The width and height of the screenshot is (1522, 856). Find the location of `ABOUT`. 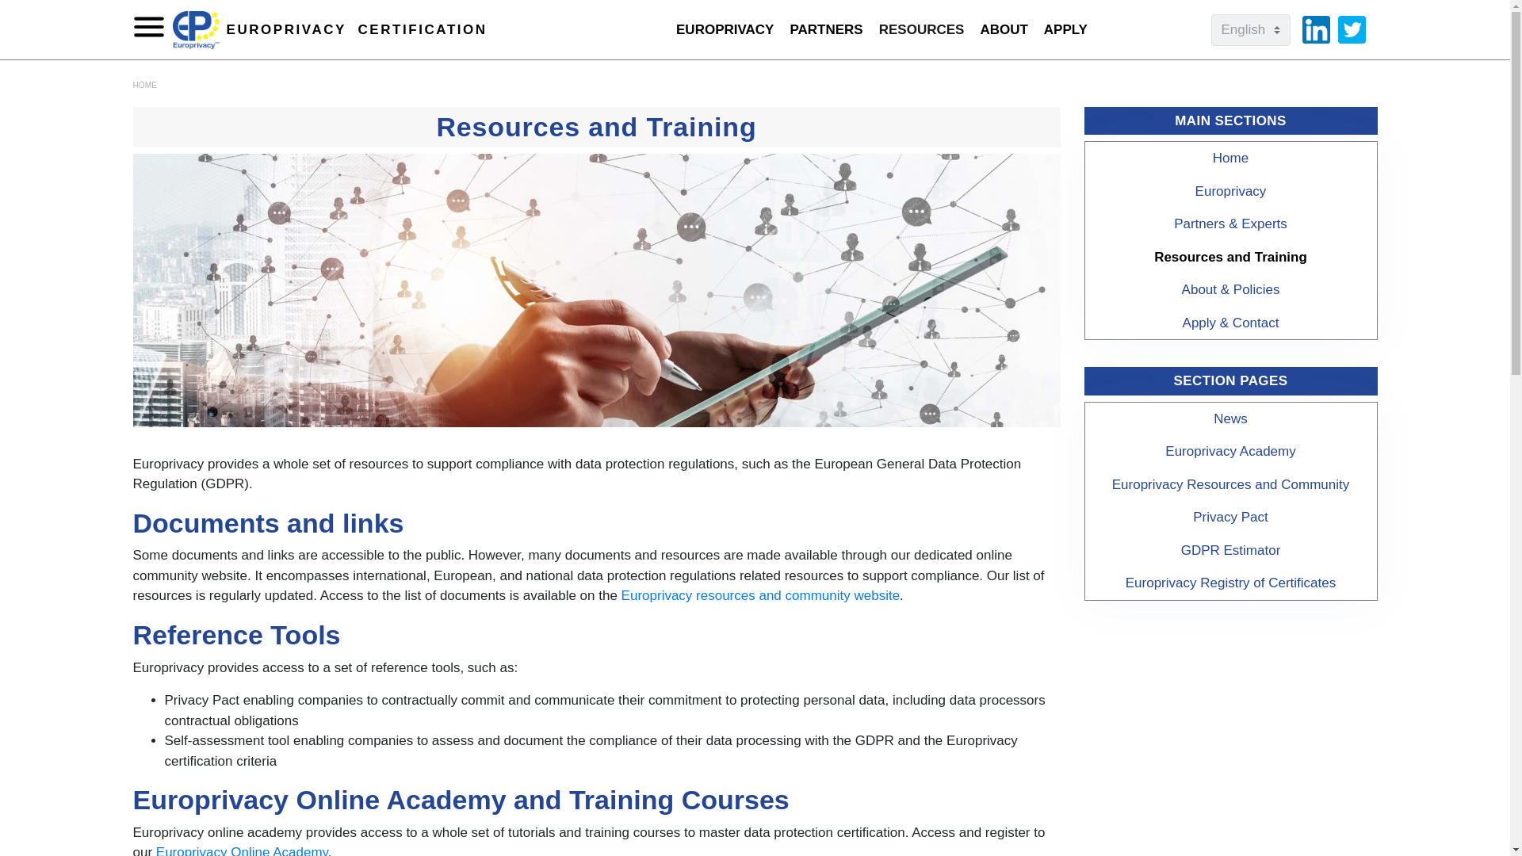

ABOUT is located at coordinates (1004, 30).